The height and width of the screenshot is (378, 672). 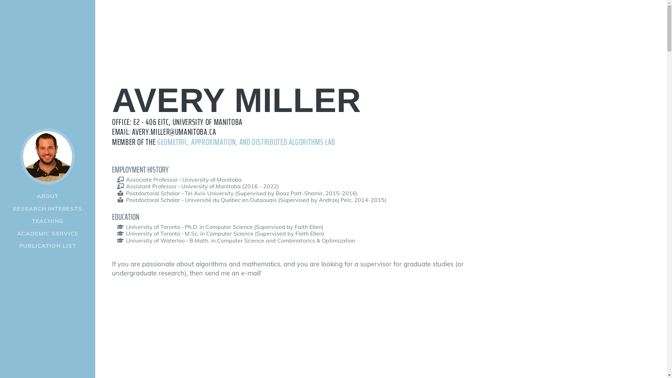 I want to click on RESEARCH INTERESTS, so click(x=48, y=209).